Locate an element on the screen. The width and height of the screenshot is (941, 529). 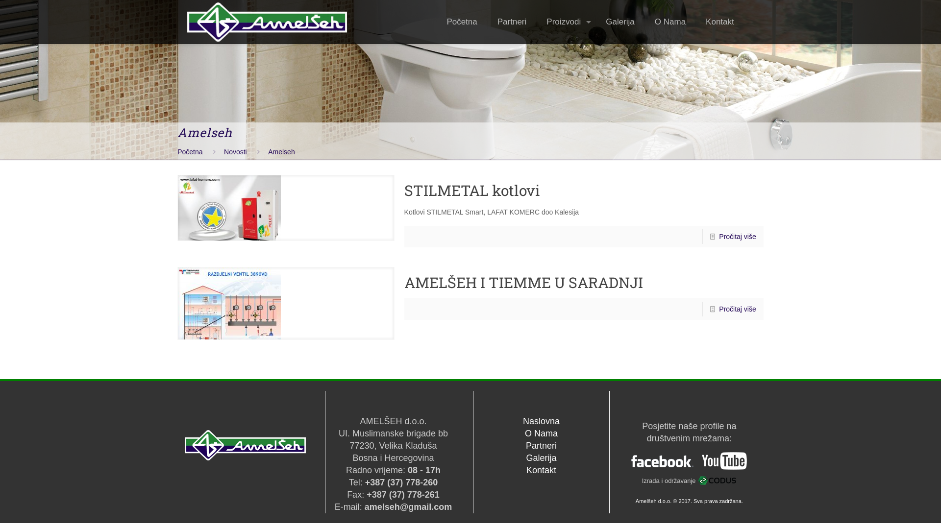
STILMETAL kotlovi is located at coordinates (472, 190).